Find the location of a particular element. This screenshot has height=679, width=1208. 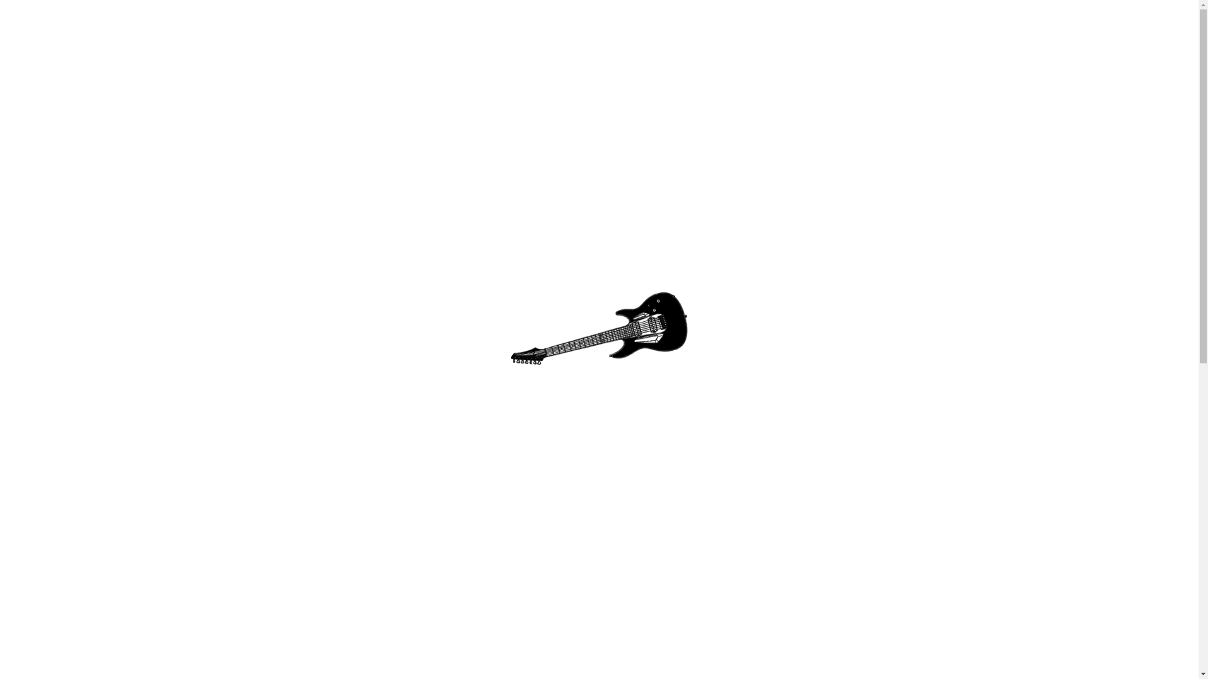

CONTACT is located at coordinates (712, 95).